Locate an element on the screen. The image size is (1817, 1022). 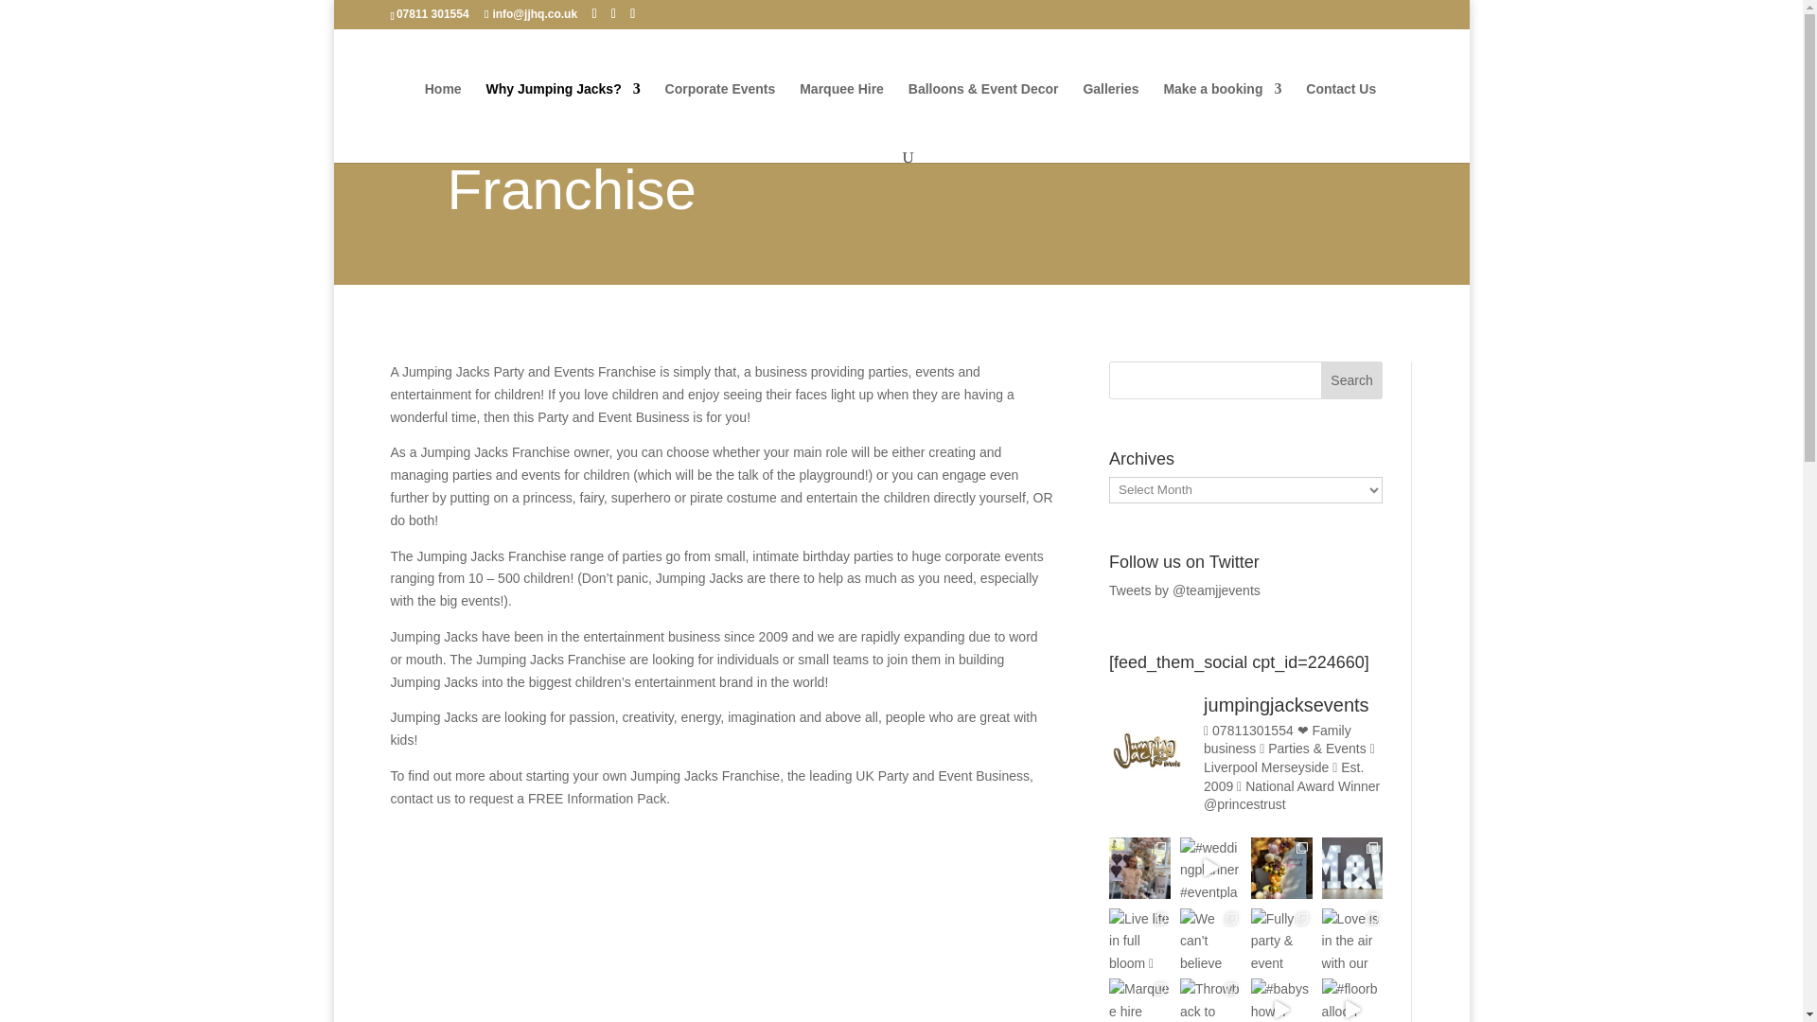
Make a booking is located at coordinates (1221, 115).